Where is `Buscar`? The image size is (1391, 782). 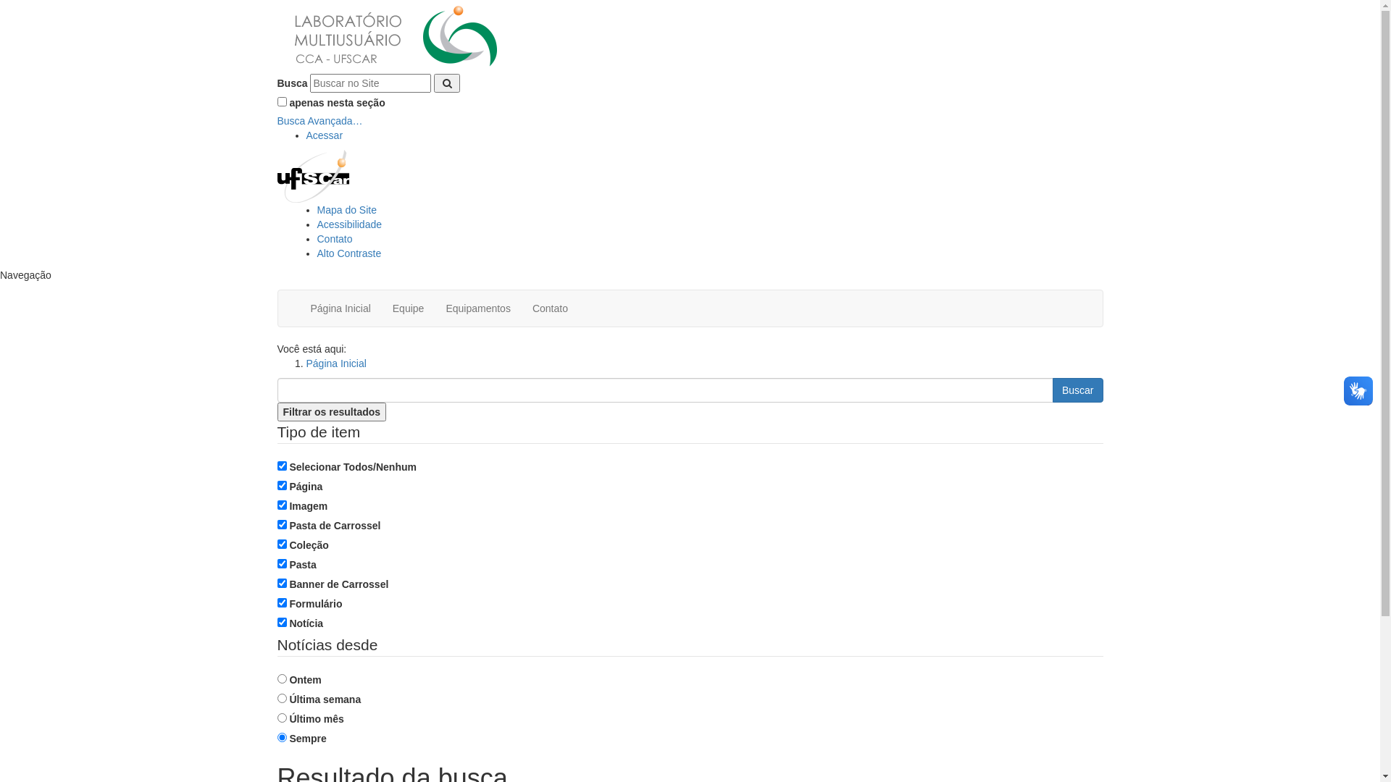
Buscar is located at coordinates (1078, 390).